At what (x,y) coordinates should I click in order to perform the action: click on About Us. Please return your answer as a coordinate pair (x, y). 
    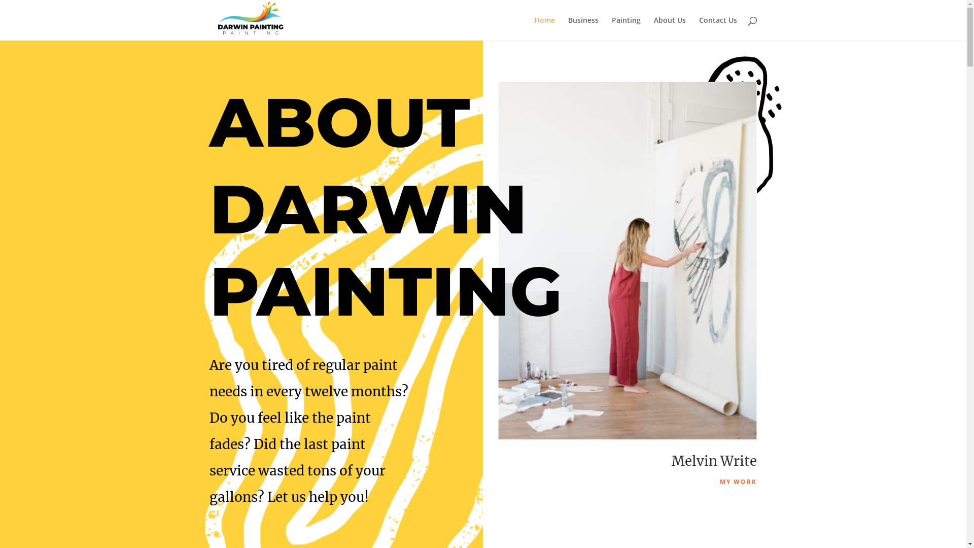
    Looking at the image, I should click on (670, 28).